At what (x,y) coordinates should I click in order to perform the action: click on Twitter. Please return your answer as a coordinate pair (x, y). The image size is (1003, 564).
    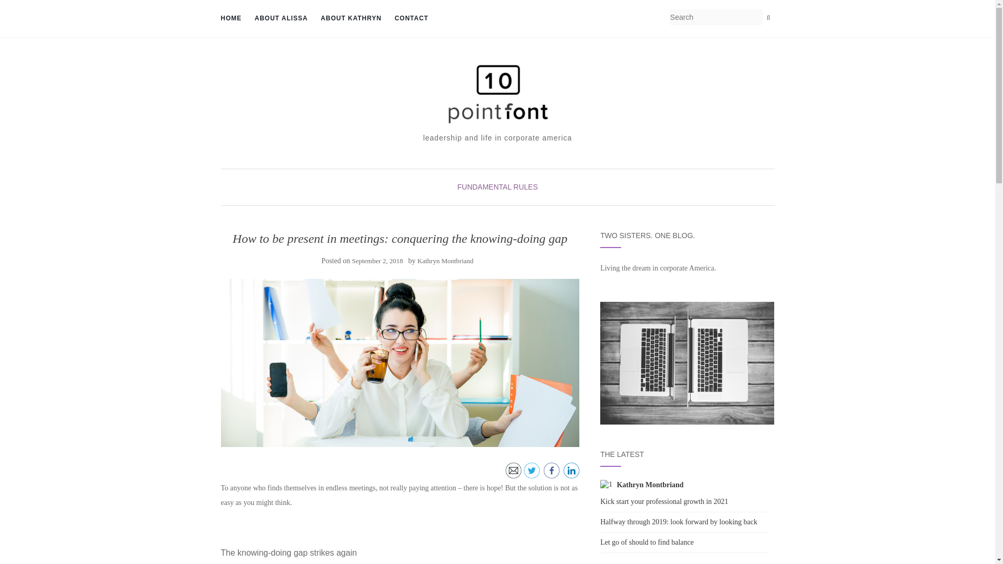
    Looking at the image, I should click on (531, 470).